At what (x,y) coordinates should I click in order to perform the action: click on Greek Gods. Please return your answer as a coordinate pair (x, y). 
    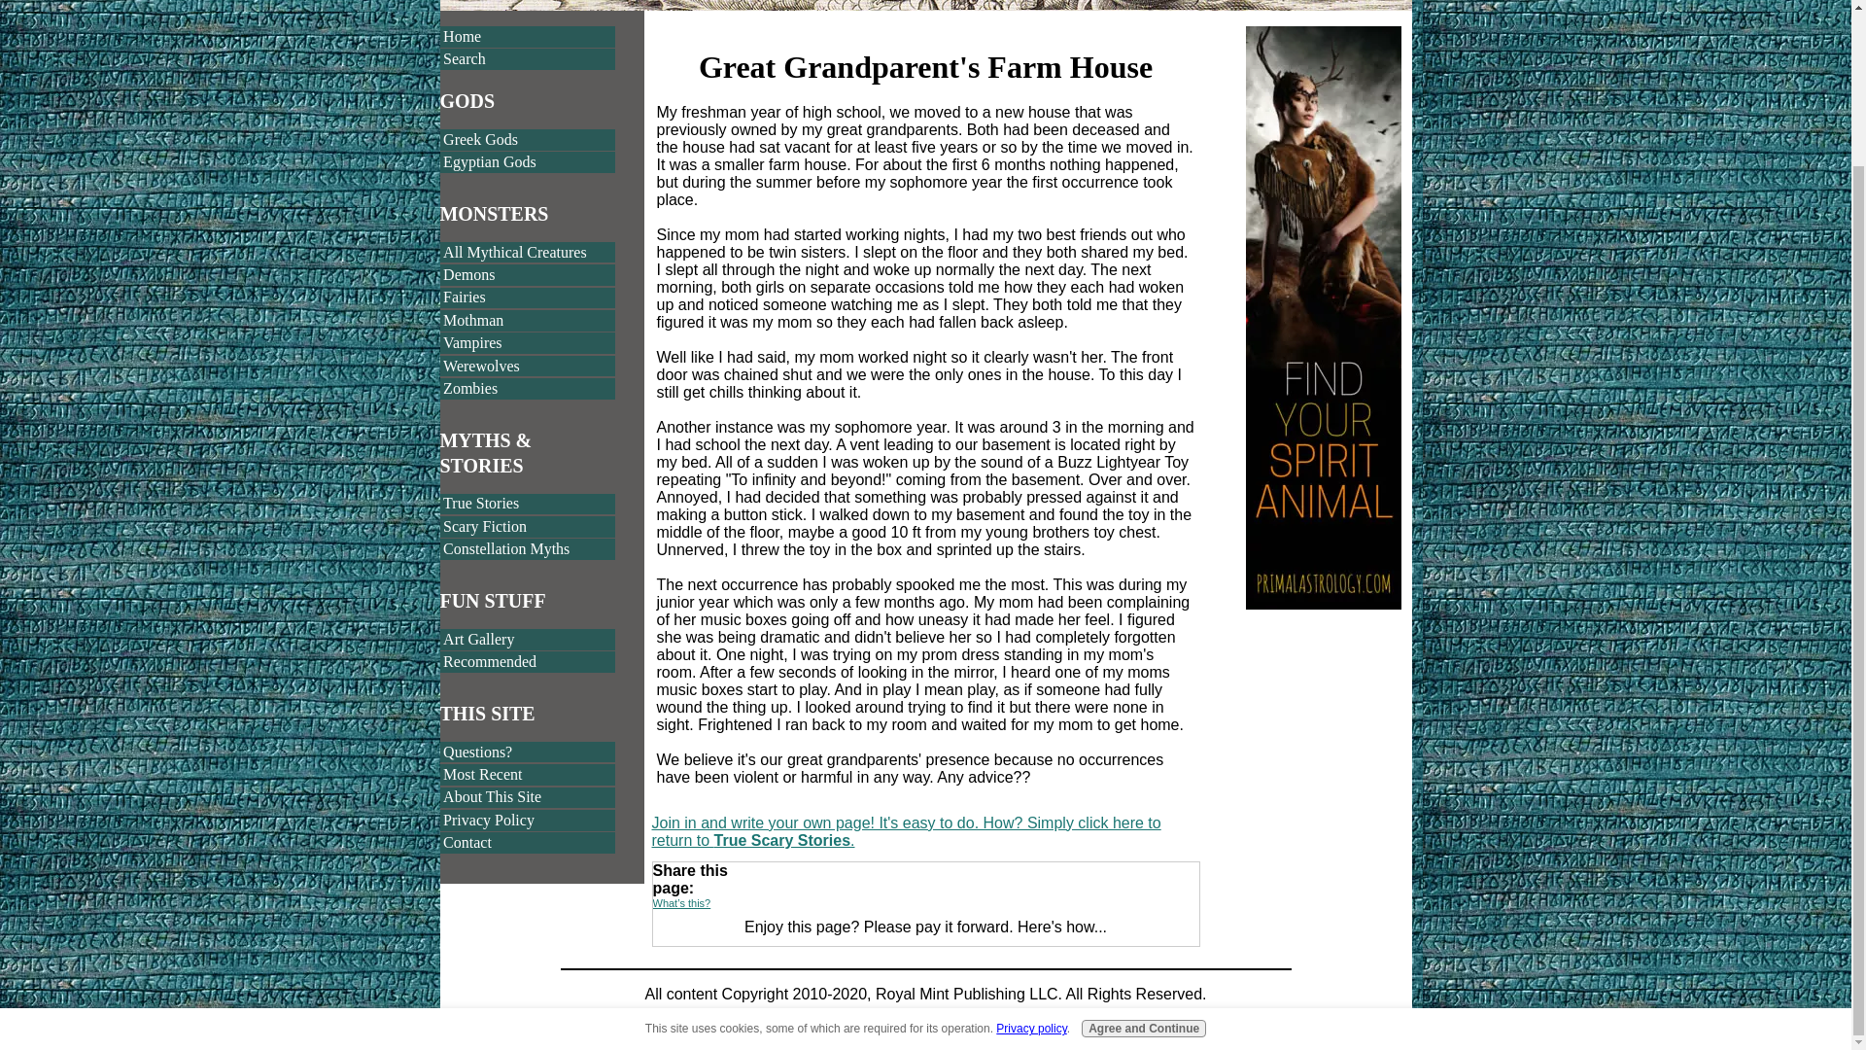
    Looking at the image, I should click on (527, 140).